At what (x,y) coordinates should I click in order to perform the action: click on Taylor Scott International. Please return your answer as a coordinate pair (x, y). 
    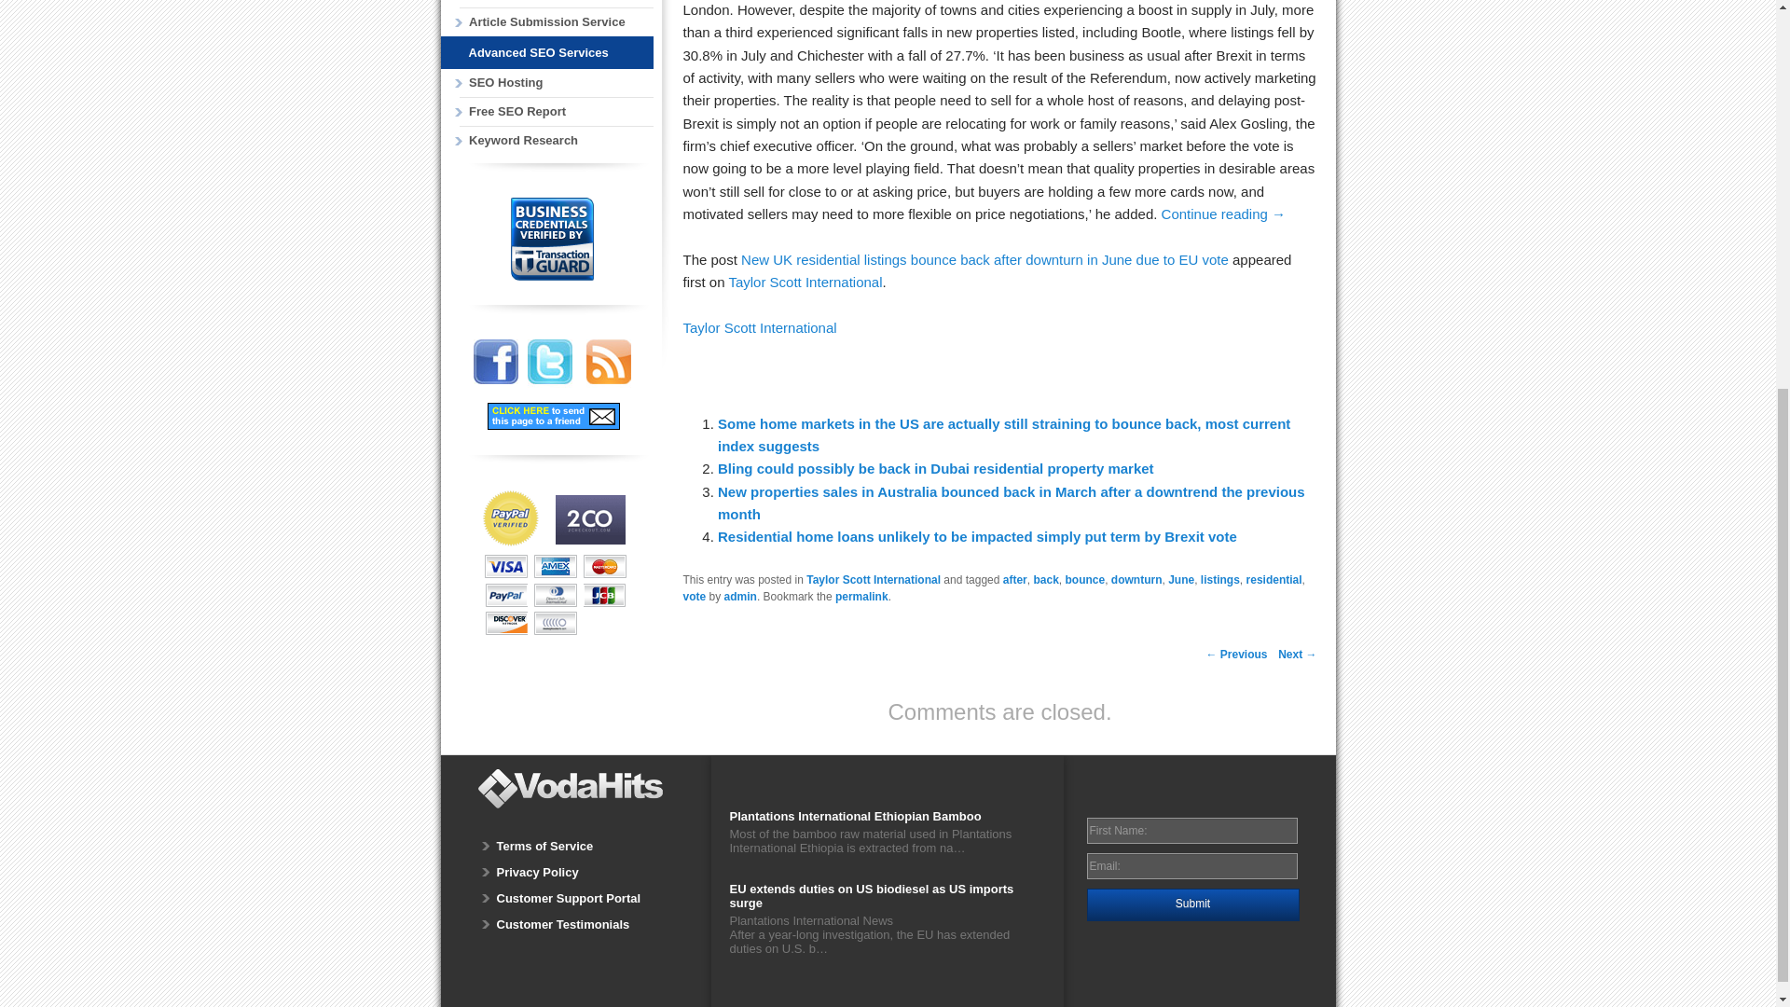
    Looking at the image, I should click on (874, 579).